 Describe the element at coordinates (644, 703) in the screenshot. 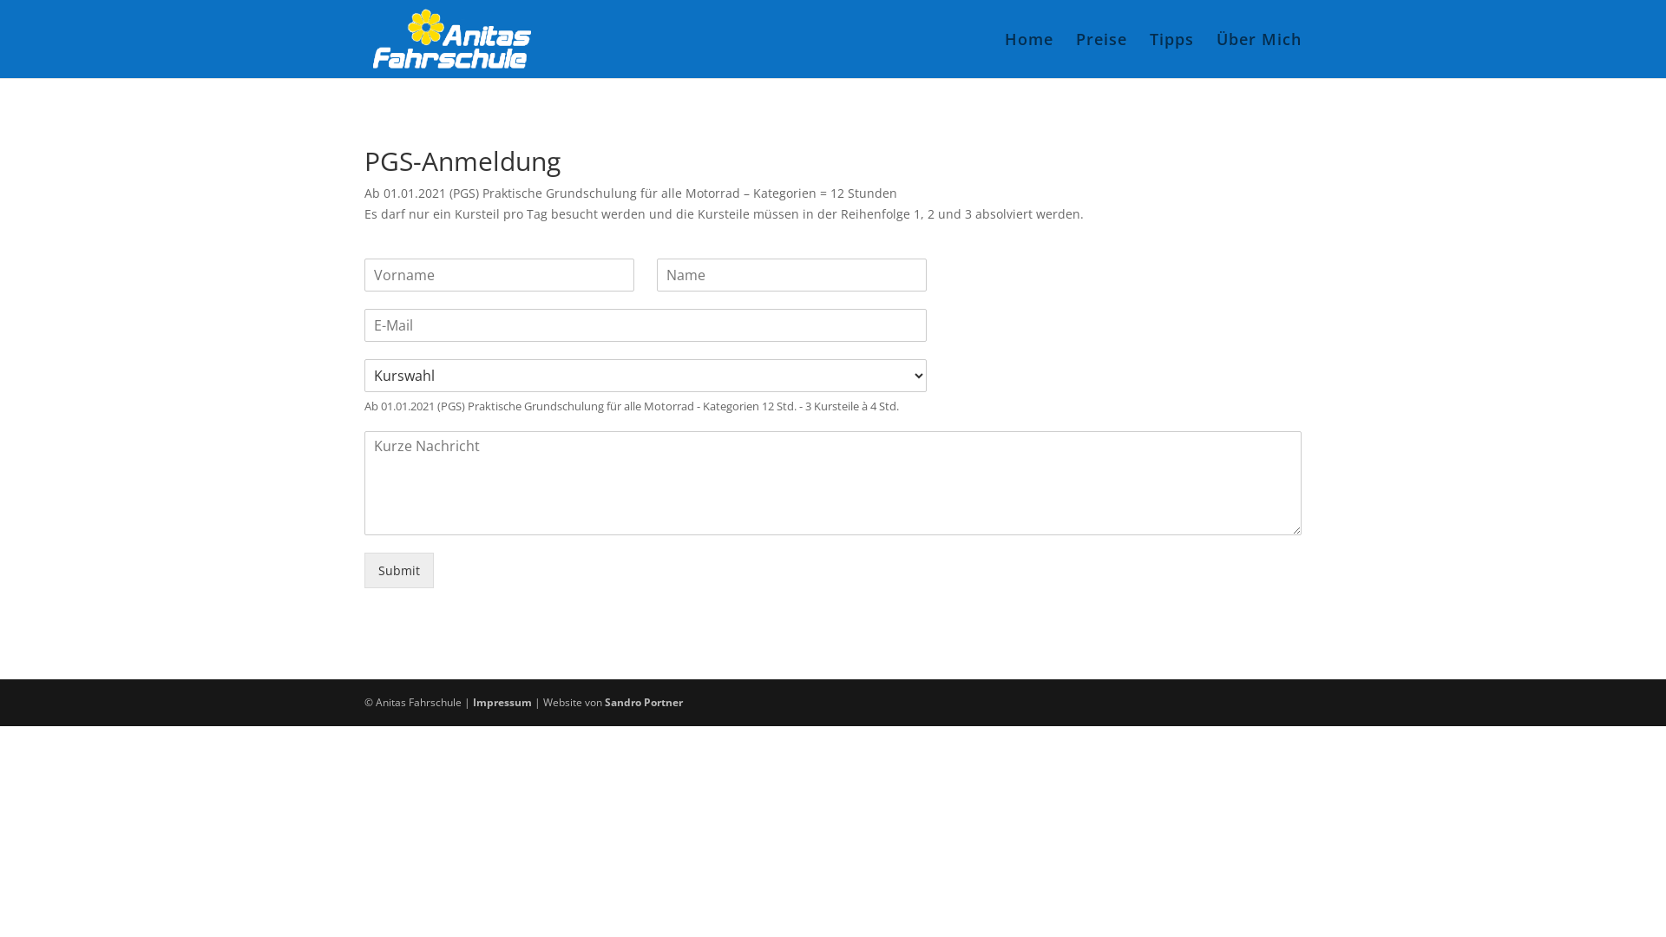

I see `Sandro Portner` at that location.